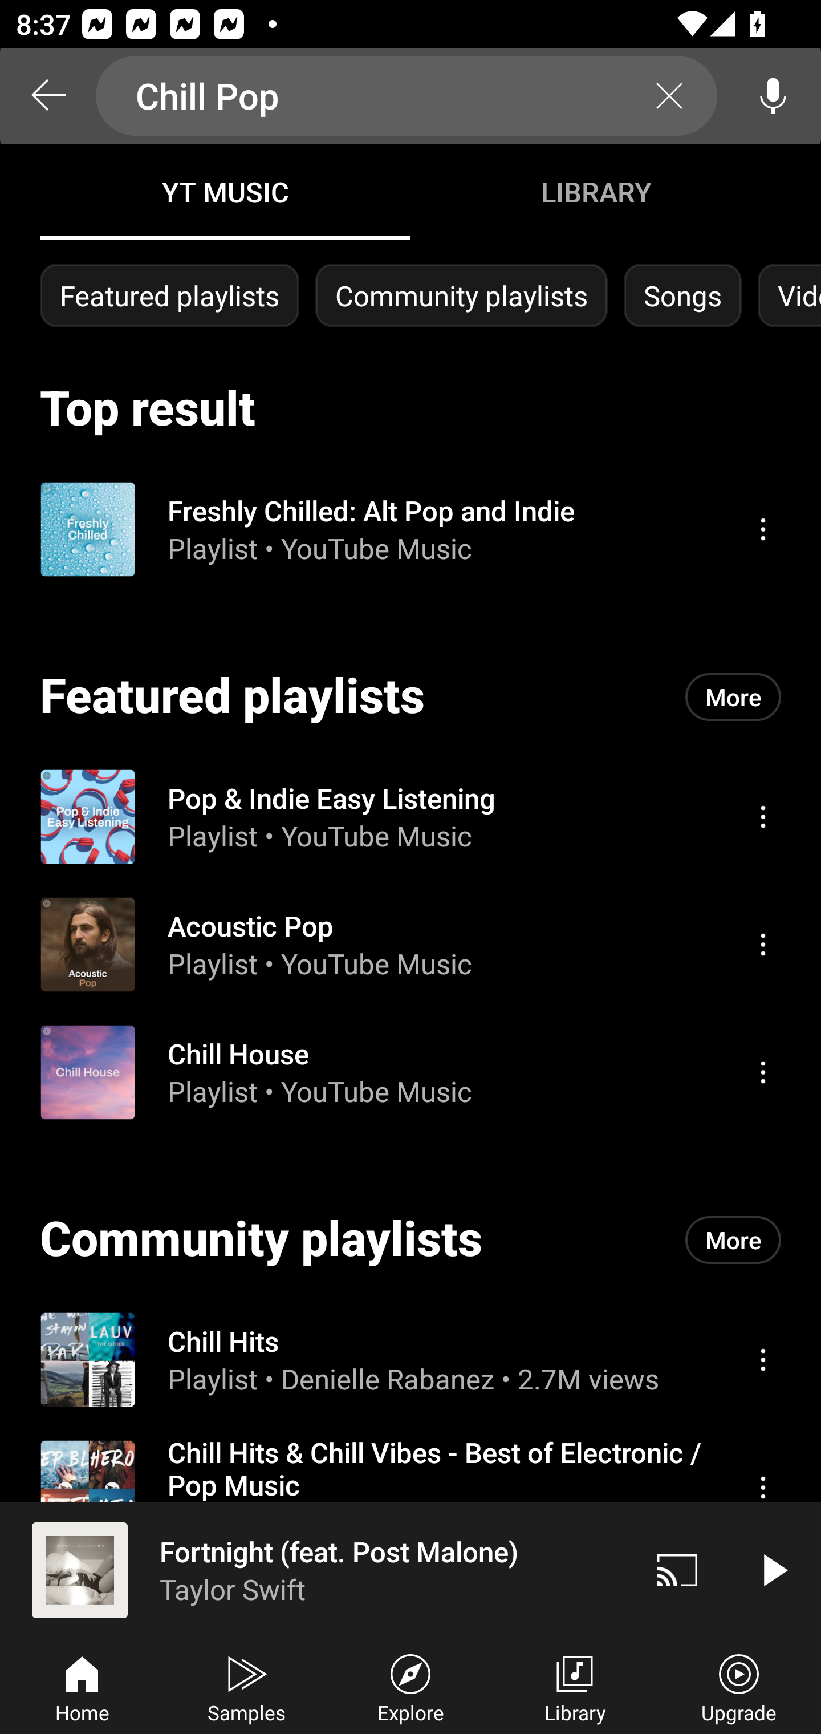 The height and width of the screenshot is (1734, 821). Describe the element at coordinates (677, 1570) in the screenshot. I see `Cast. Disconnected` at that location.